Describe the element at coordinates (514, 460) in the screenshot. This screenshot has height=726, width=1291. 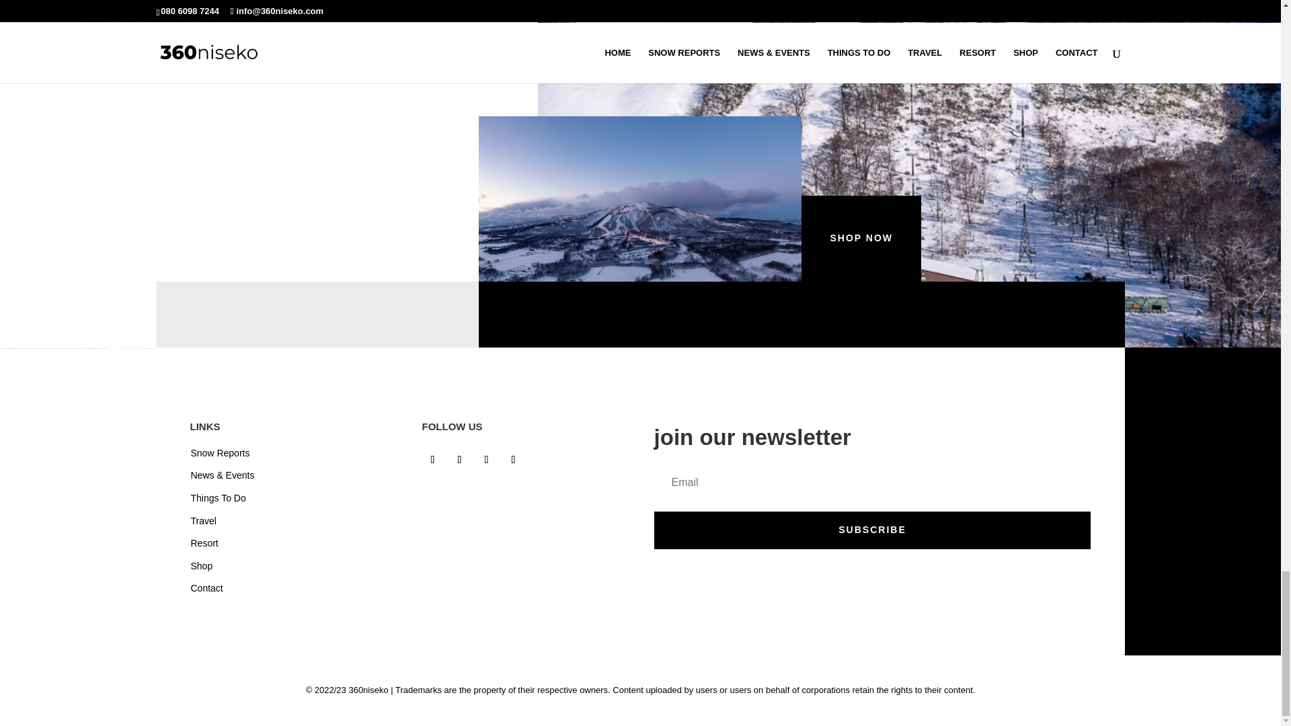
I see `Follow on Vimeo` at that location.